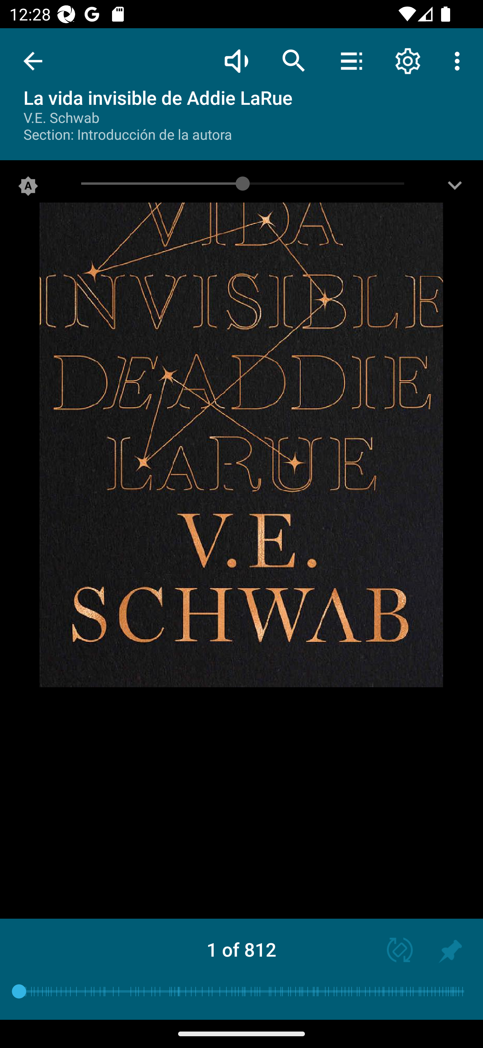 The image size is (483, 1048). What do you see at coordinates (408, 60) in the screenshot?
I see `Reading settings` at bounding box center [408, 60].